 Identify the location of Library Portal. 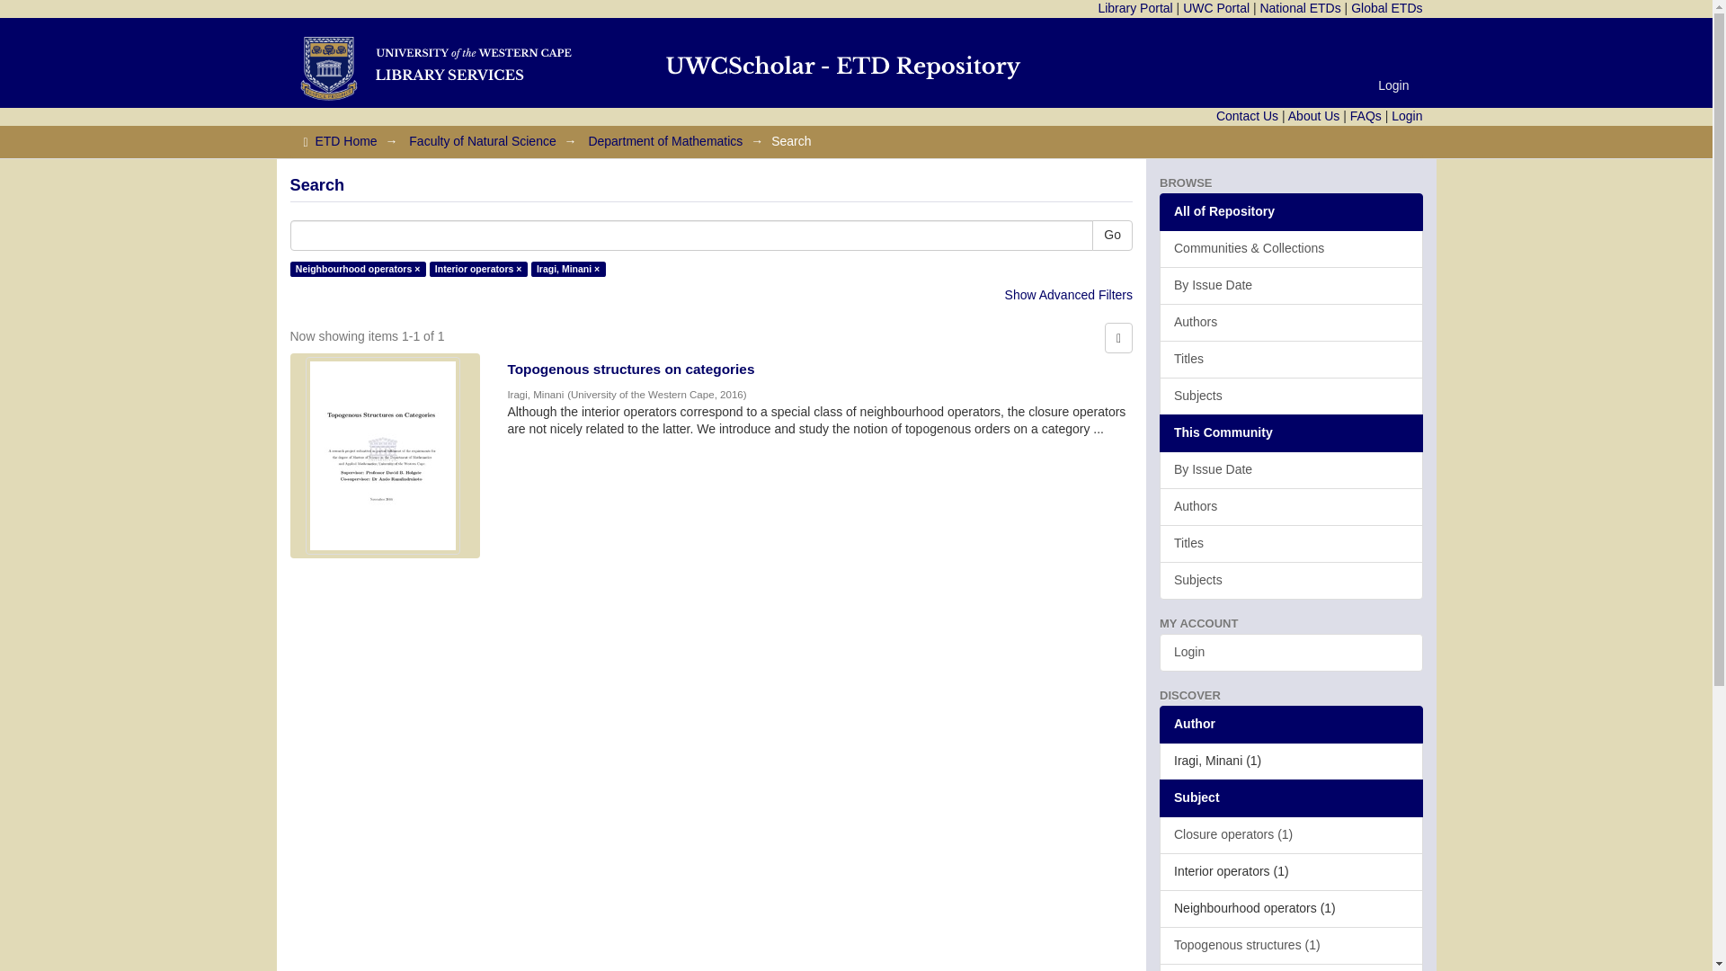
(1134, 8).